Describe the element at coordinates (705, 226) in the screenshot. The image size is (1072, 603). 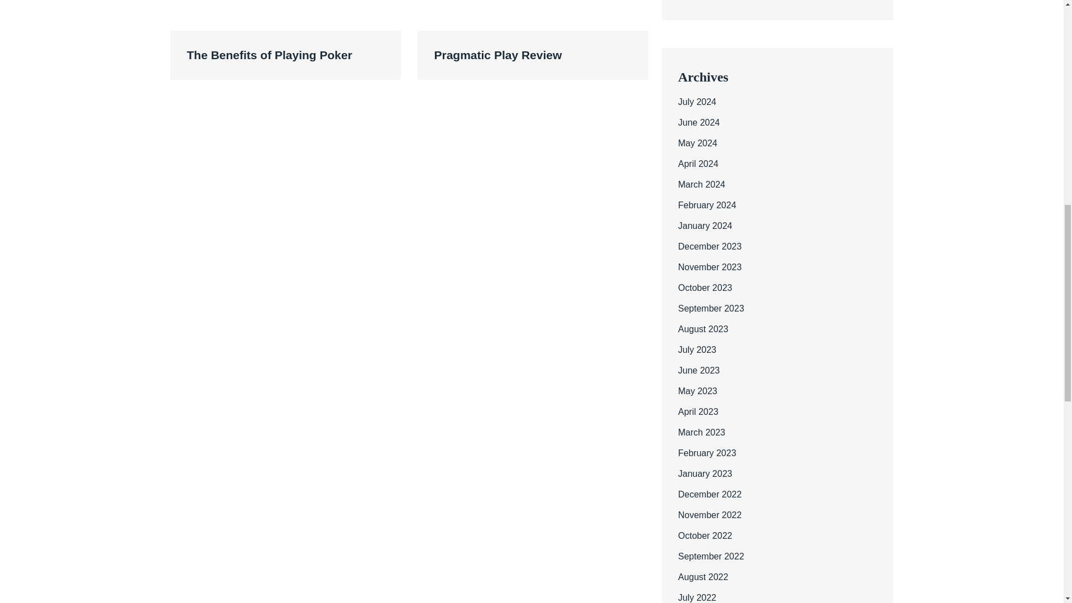
I see `January 2024` at that location.